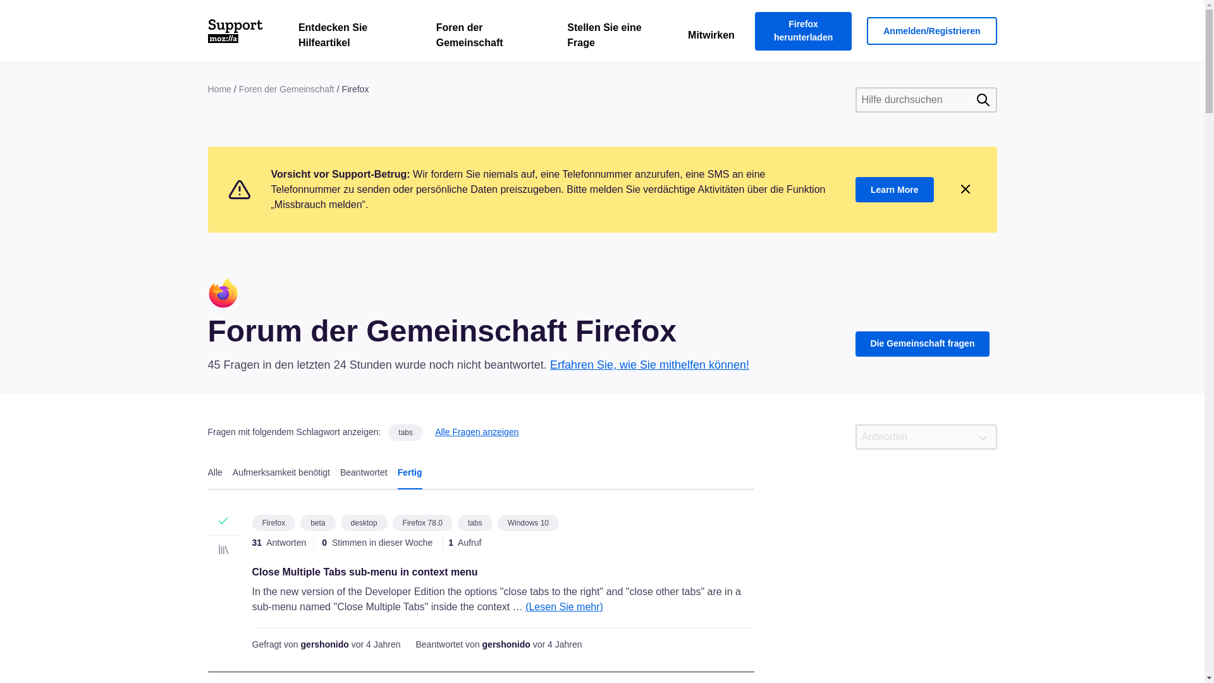  What do you see at coordinates (983, 99) in the screenshot?
I see `Suche` at bounding box center [983, 99].